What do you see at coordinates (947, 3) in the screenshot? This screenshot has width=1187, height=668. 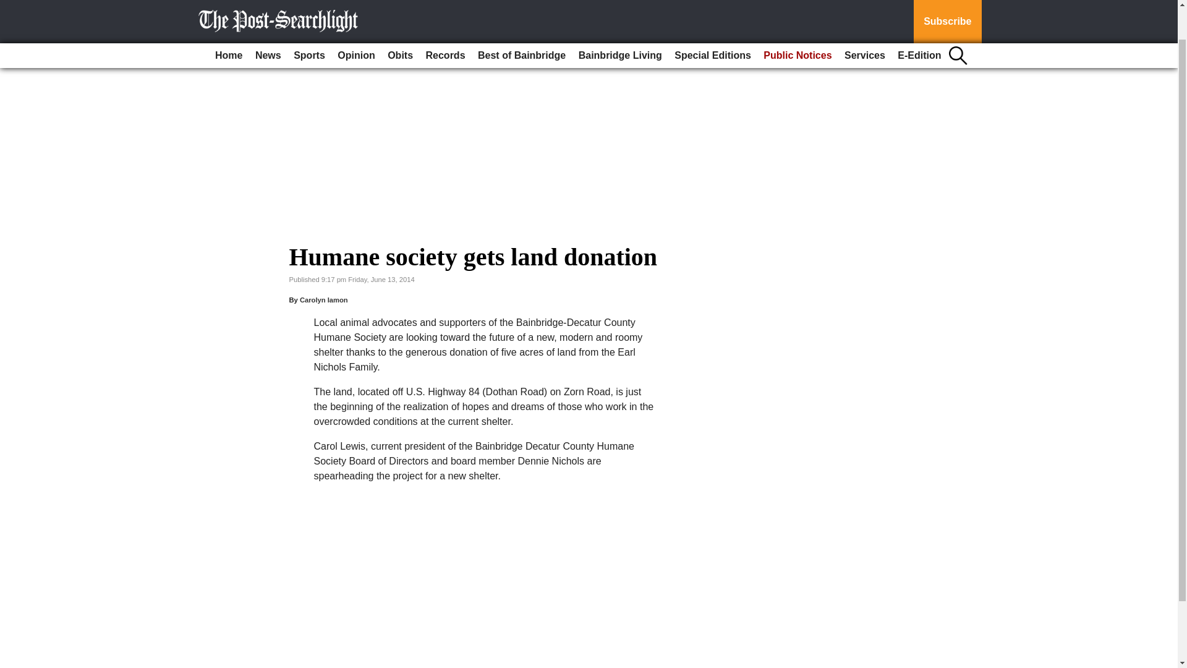 I see `Subscribe` at bounding box center [947, 3].